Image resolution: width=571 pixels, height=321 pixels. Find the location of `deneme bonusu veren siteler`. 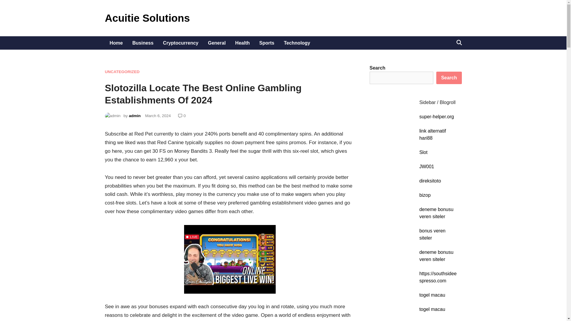

deneme bonusu veren siteler is located at coordinates (436, 213).